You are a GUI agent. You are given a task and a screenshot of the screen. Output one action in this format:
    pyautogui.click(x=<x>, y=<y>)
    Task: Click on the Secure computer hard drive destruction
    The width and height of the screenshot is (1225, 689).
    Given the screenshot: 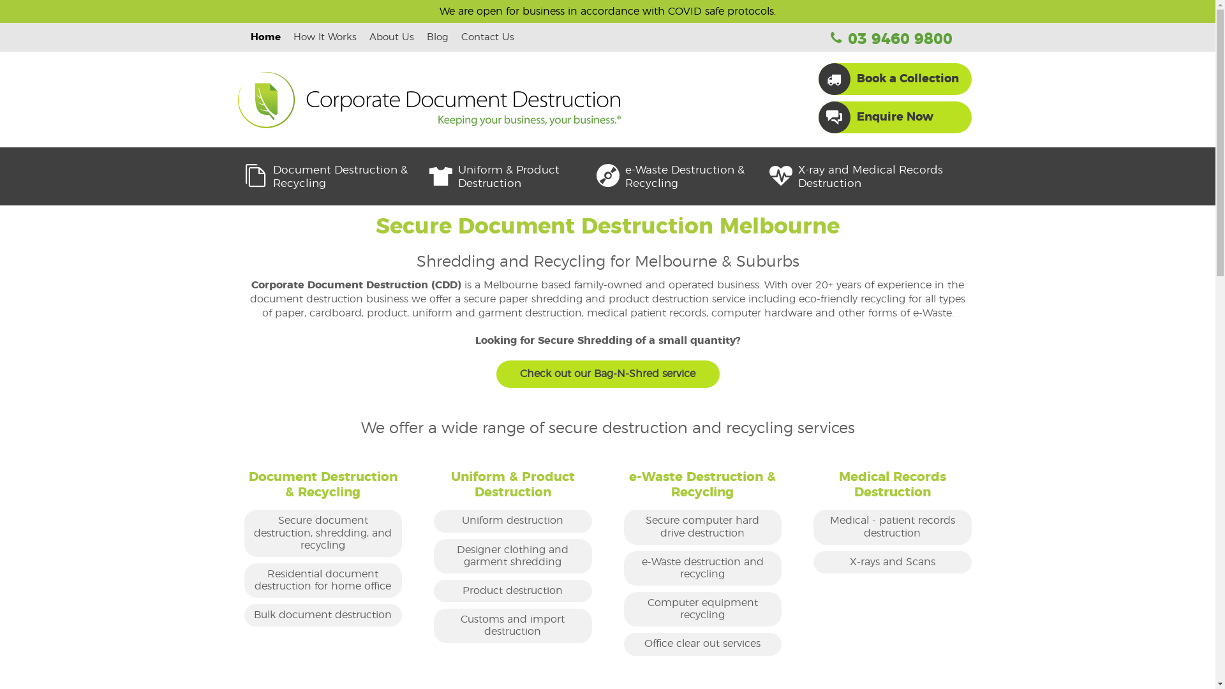 What is the action you would take?
    pyautogui.click(x=703, y=527)
    